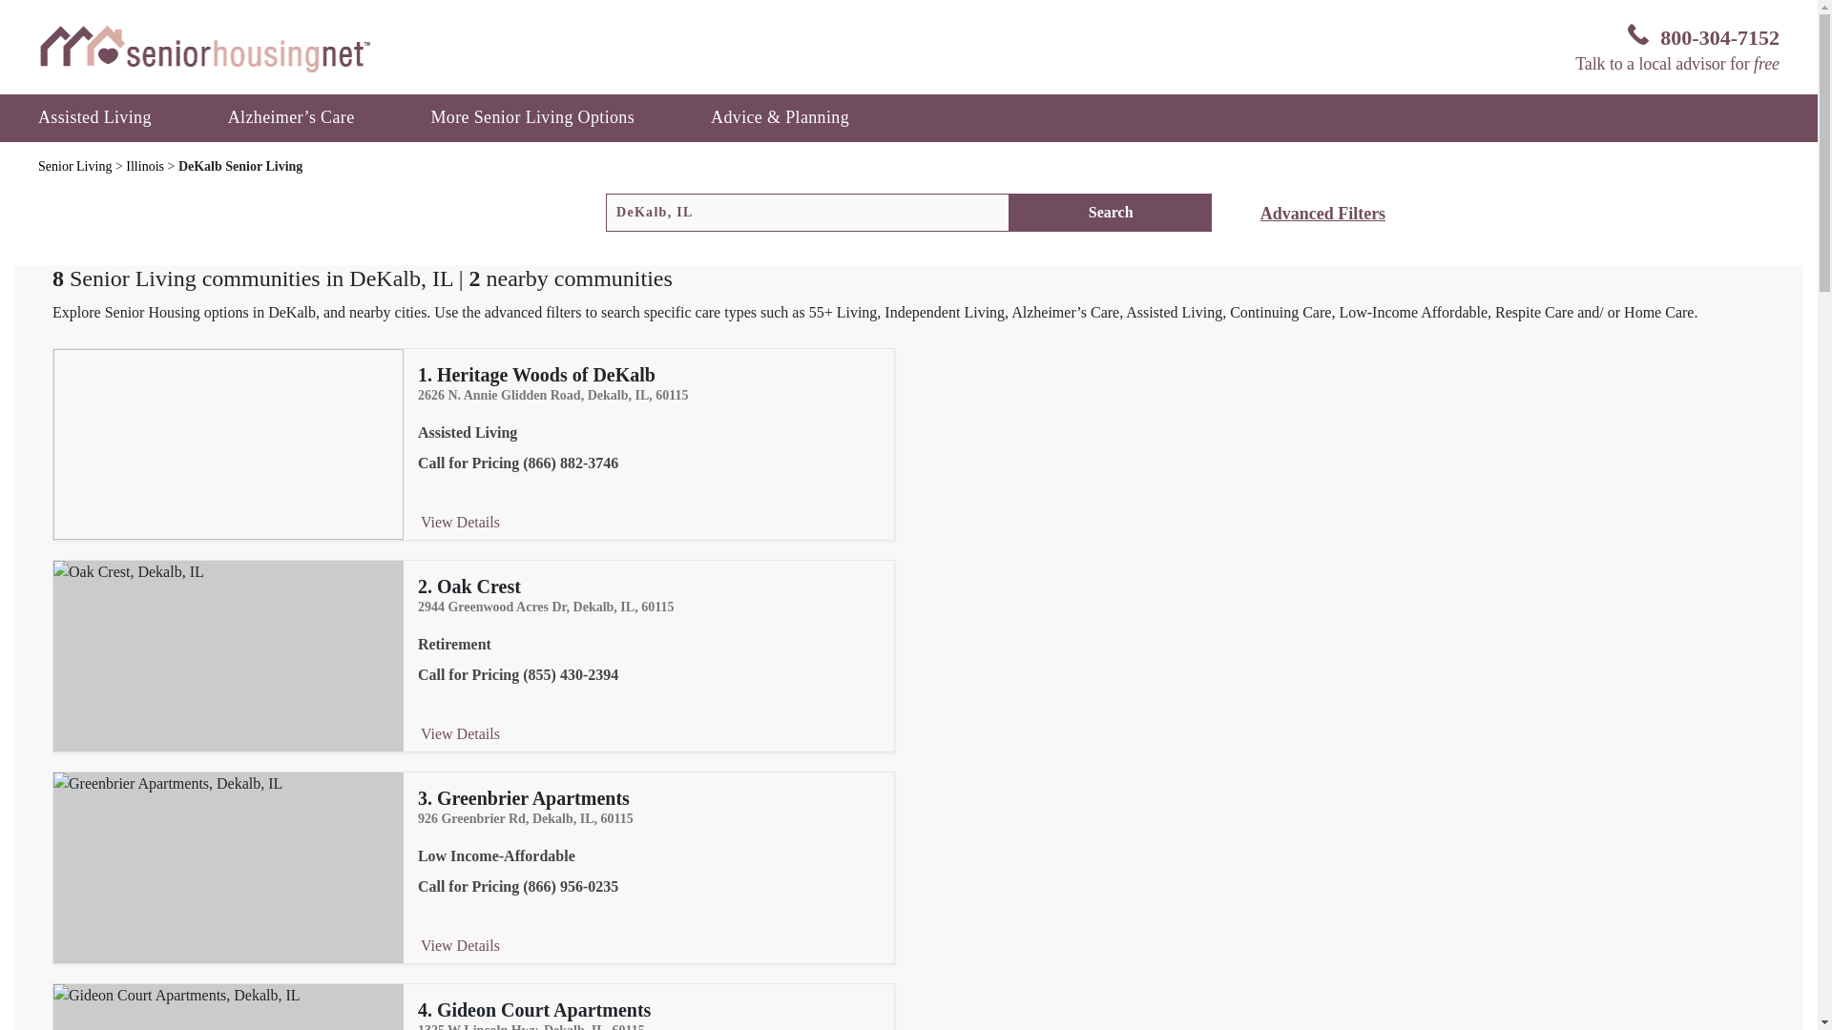 The height and width of the screenshot is (1030, 1832). What do you see at coordinates (95, 116) in the screenshot?
I see `Assisted Living` at bounding box center [95, 116].